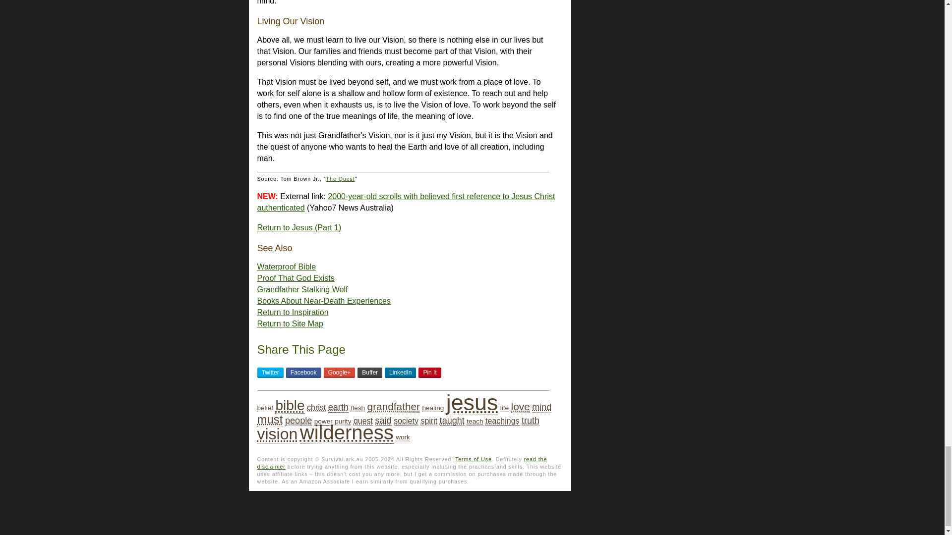  What do you see at coordinates (472, 402) in the screenshot?
I see `jesus` at bounding box center [472, 402].